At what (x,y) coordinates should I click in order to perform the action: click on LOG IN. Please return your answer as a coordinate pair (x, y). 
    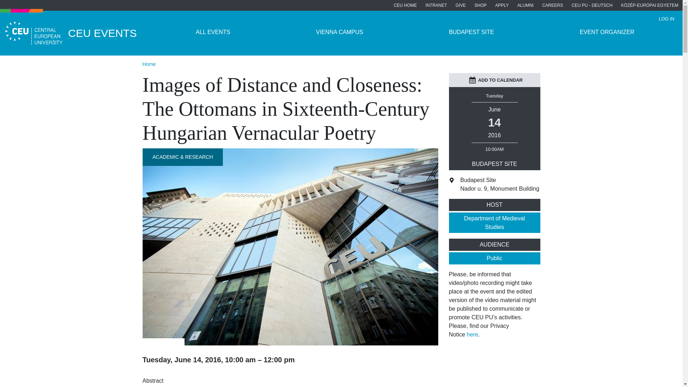
    Looking at the image, I should click on (666, 19).